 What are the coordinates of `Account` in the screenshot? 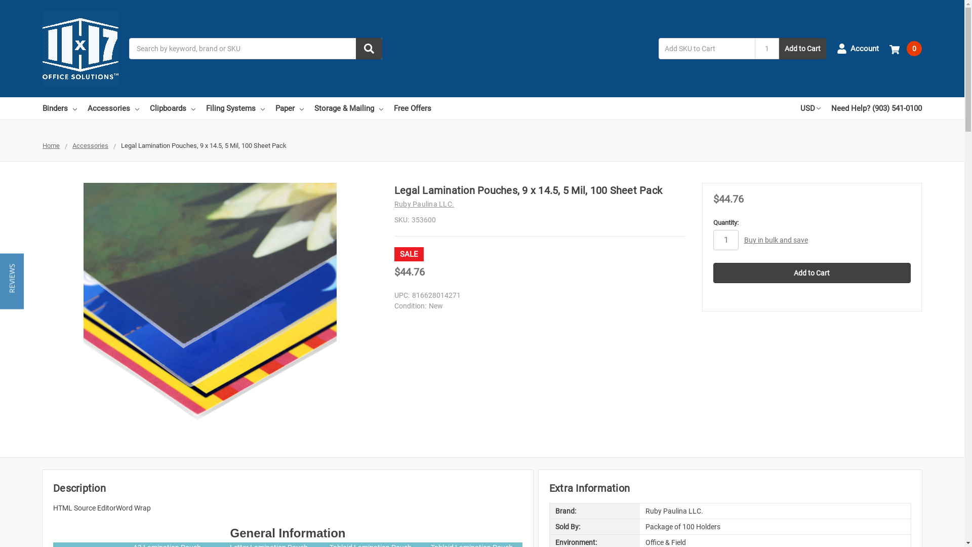 It's located at (858, 49).